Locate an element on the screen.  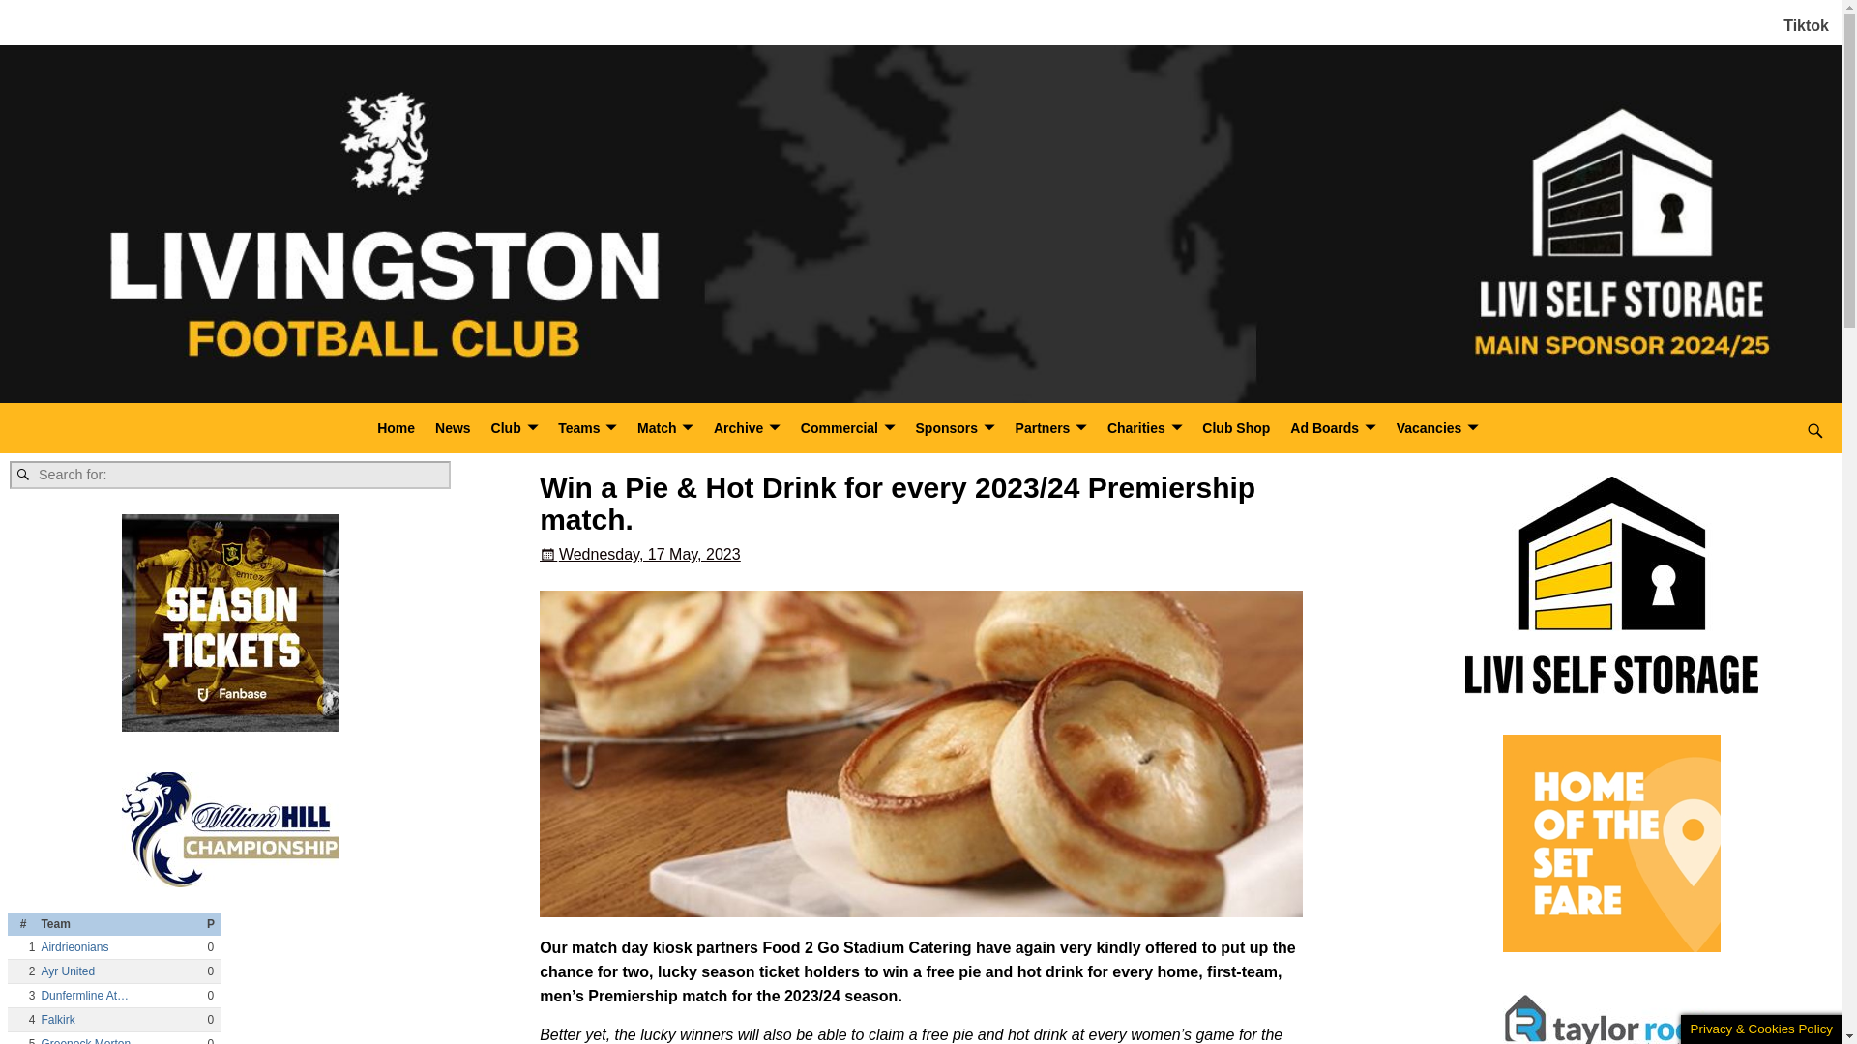
4:00 pm is located at coordinates (639, 554).